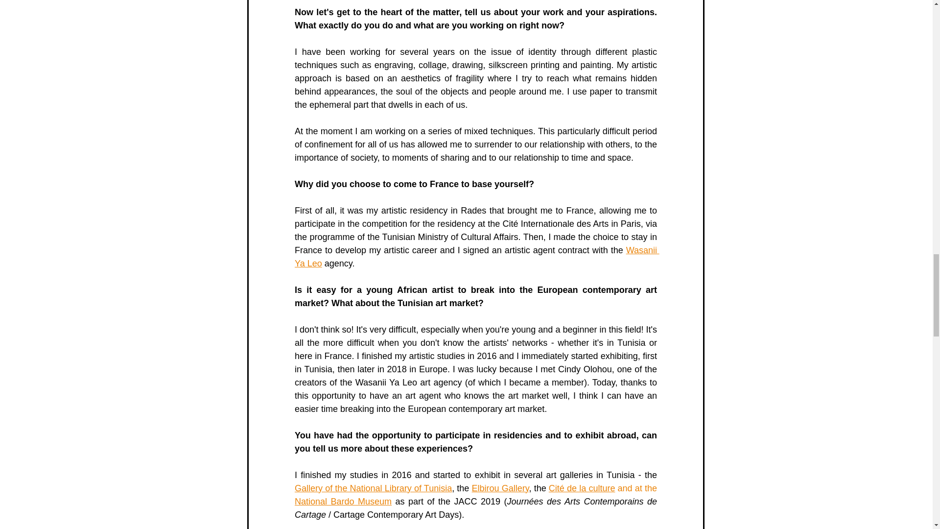 The width and height of the screenshot is (940, 529). I want to click on Elbirou Gallery, so click(500, 488).